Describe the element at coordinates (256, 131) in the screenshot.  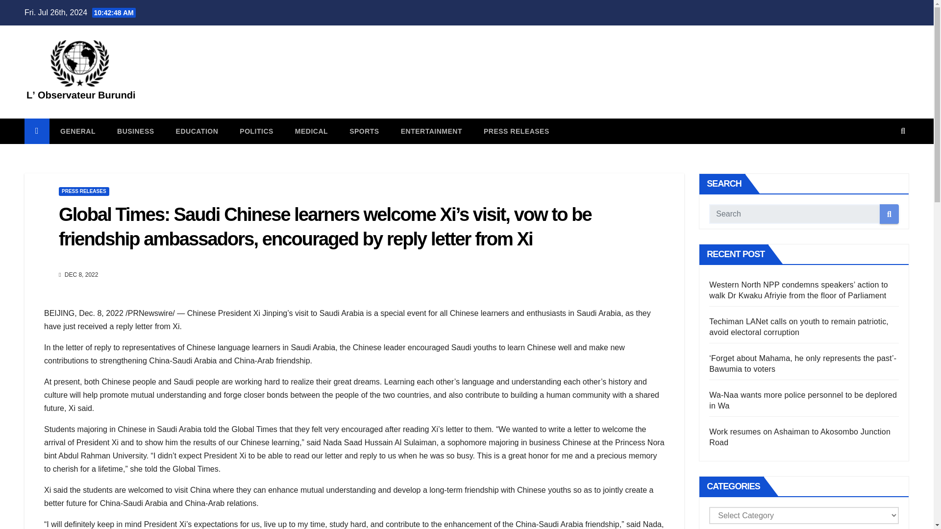
I see `POLITICS` at that location.